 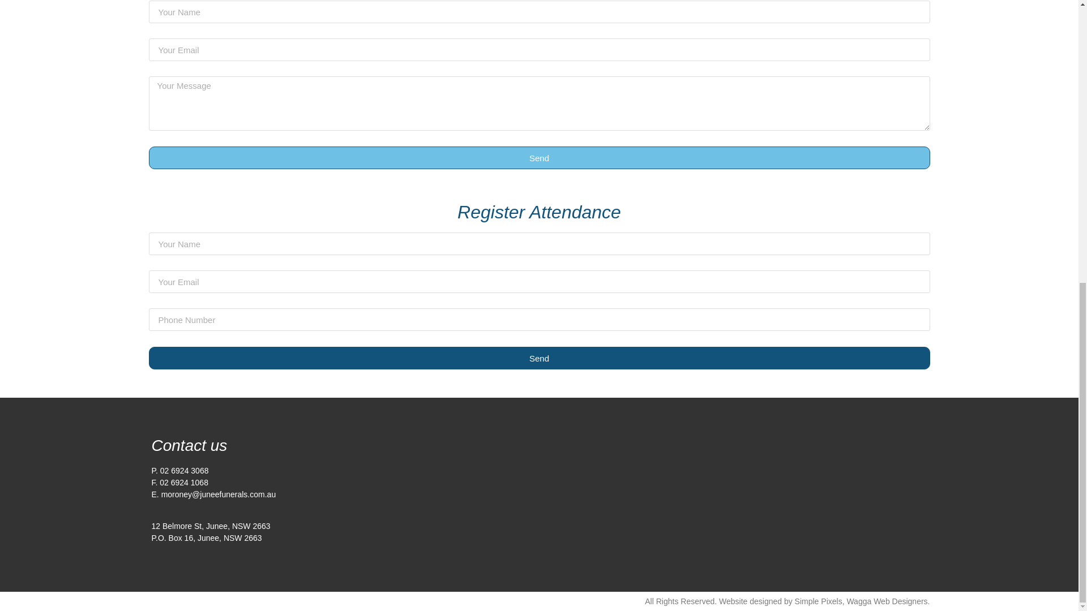 What do you see at coordinates (184, 471) in the screenshot?
I see `02 6924 3068` at bounding box center [184, 471].